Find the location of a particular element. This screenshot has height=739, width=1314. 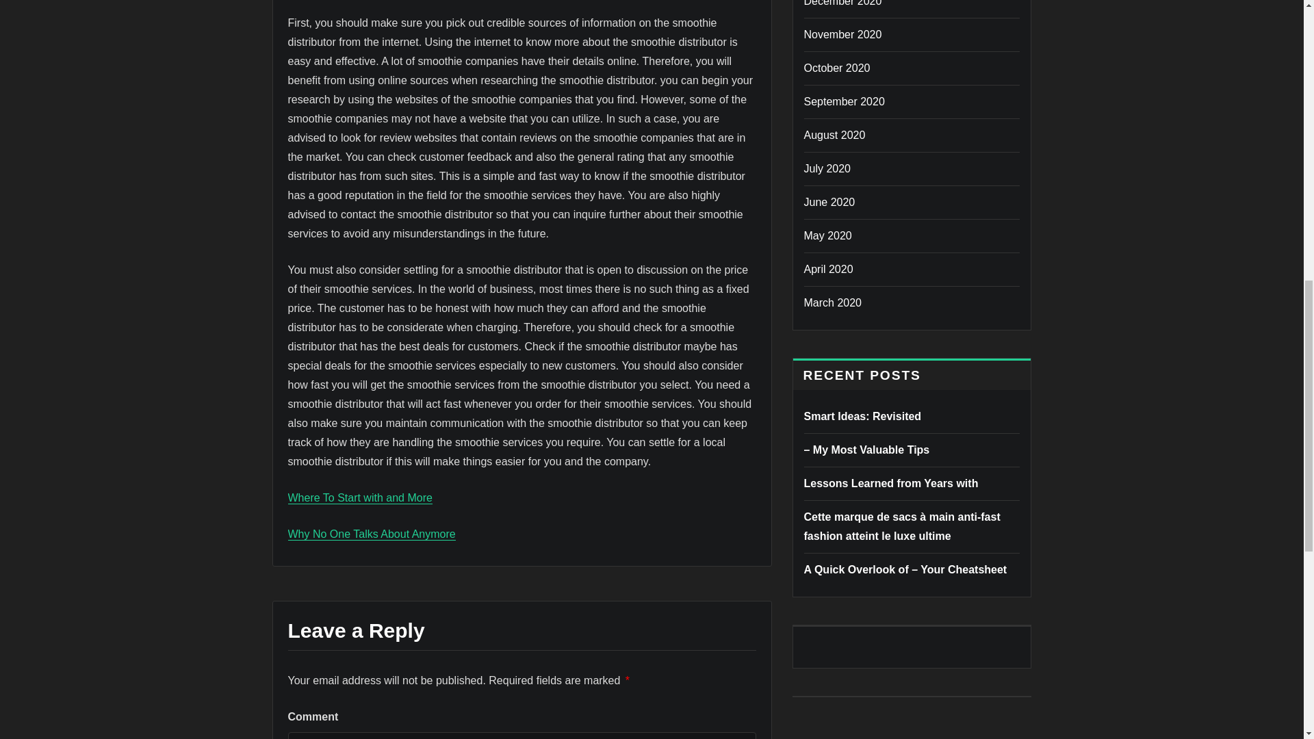

Where To Start with and More is located at coordinates (360, 497).